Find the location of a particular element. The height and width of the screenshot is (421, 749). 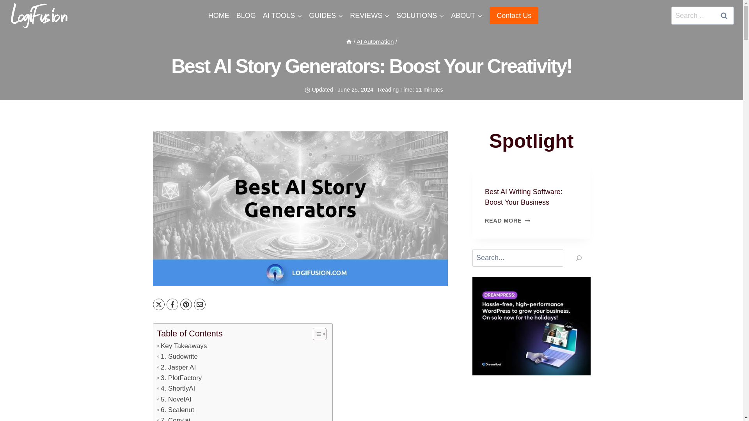

2. Jasper AI is located at coordinates (176, 367).